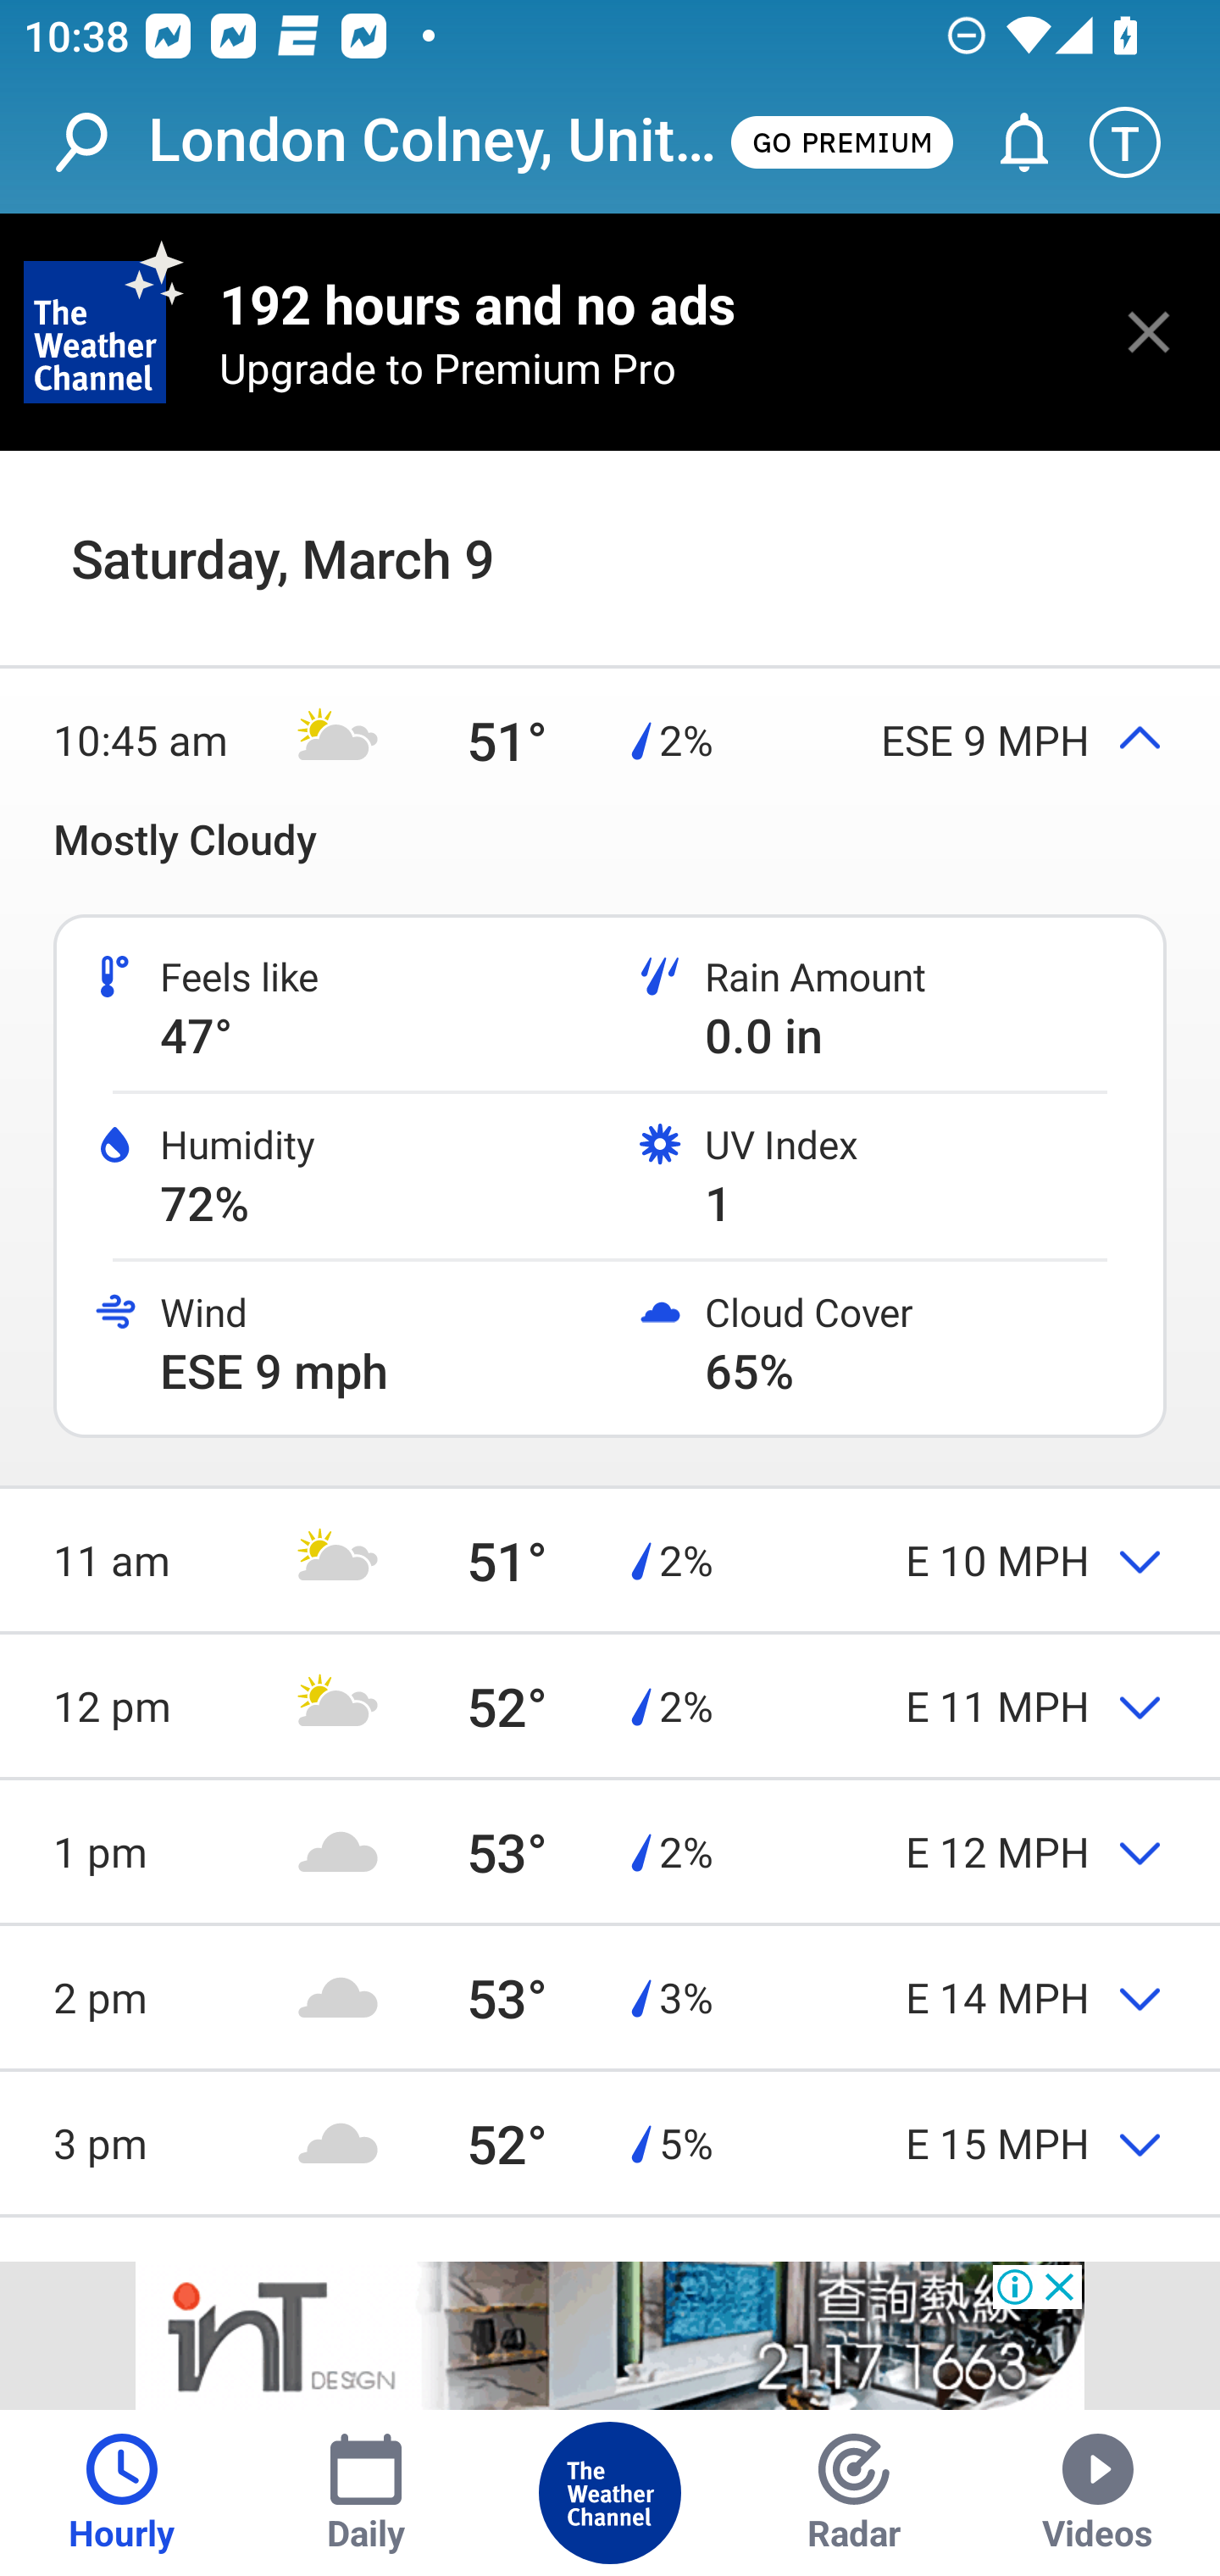 The height and width of the screenshot is (2576, 1220). Describe the element at coordinates (1140, 142) in the screenshot. I see `Setting icon T` at that location.